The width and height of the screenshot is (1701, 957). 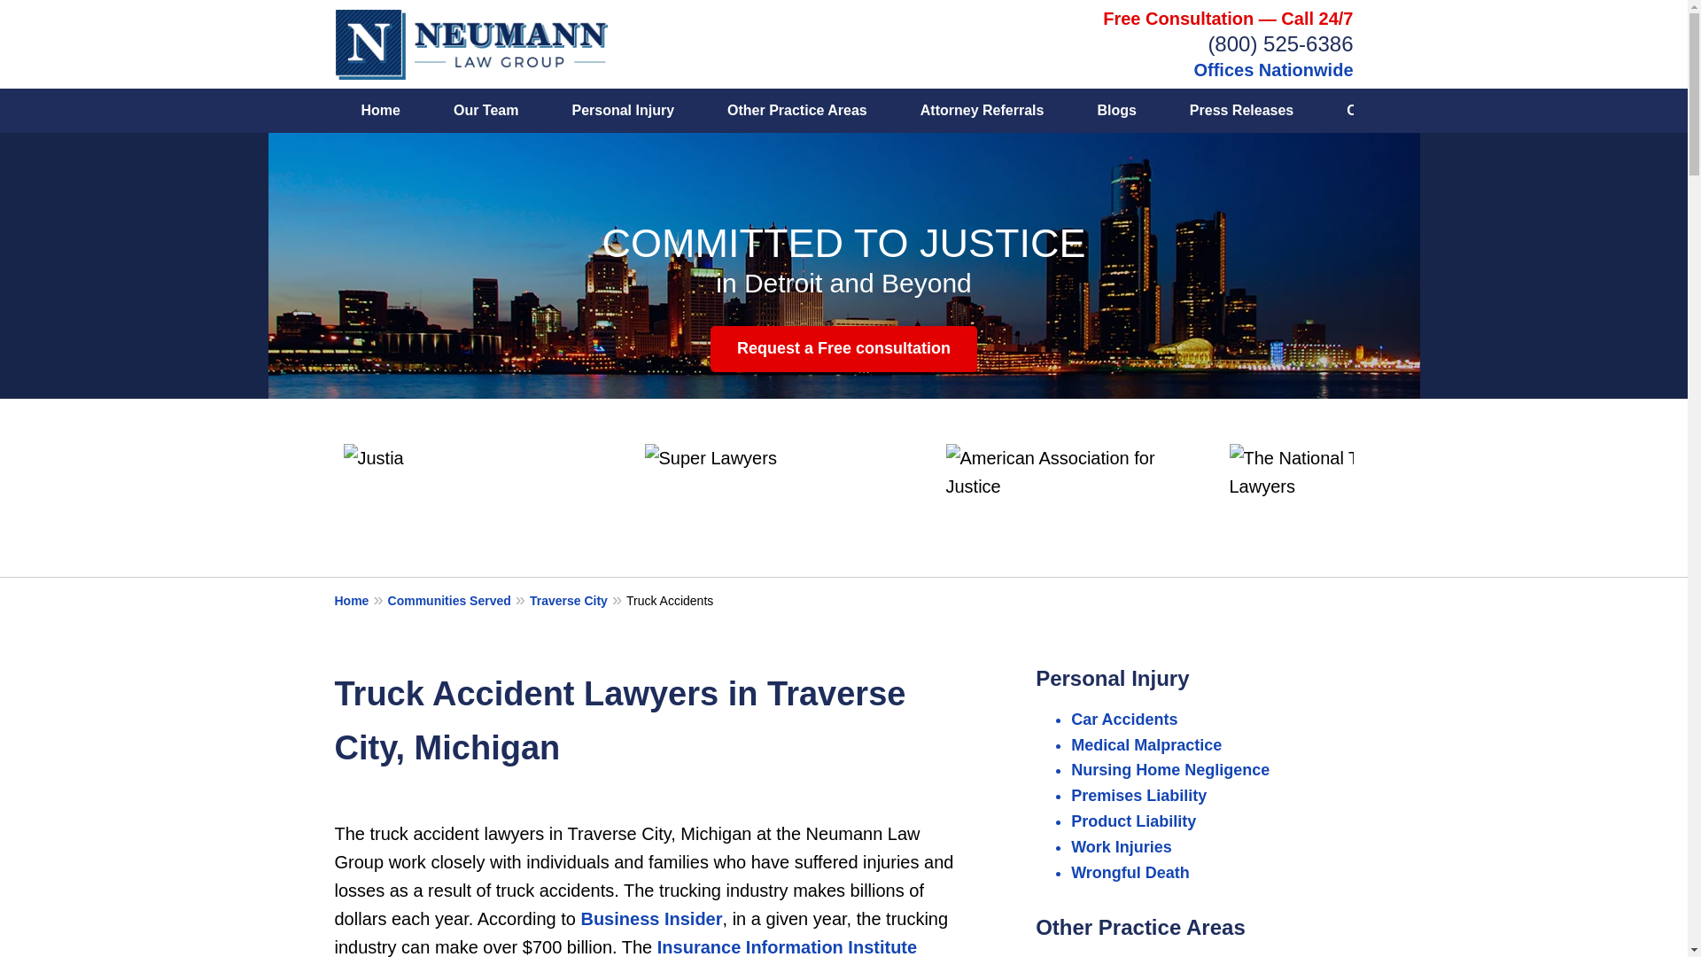 I want to click on Offices Nationwide, so click(x=1272, y=69).